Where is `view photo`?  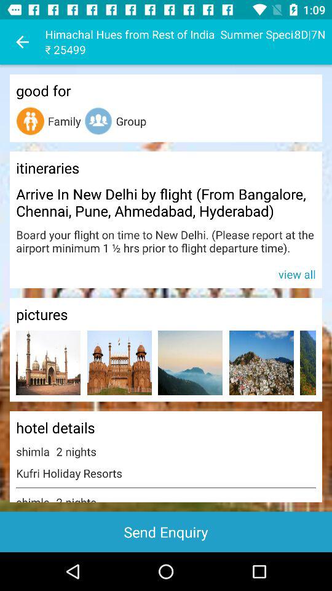 view photo is located at coordinates (191, 363).